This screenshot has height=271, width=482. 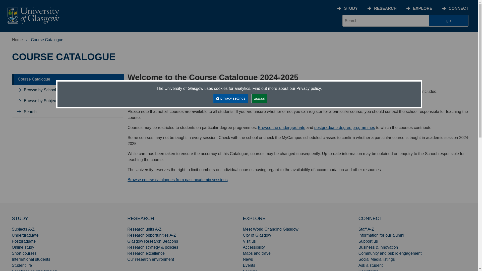 I want to click on postgraduate degree programmes, so click(x=344, y=127).